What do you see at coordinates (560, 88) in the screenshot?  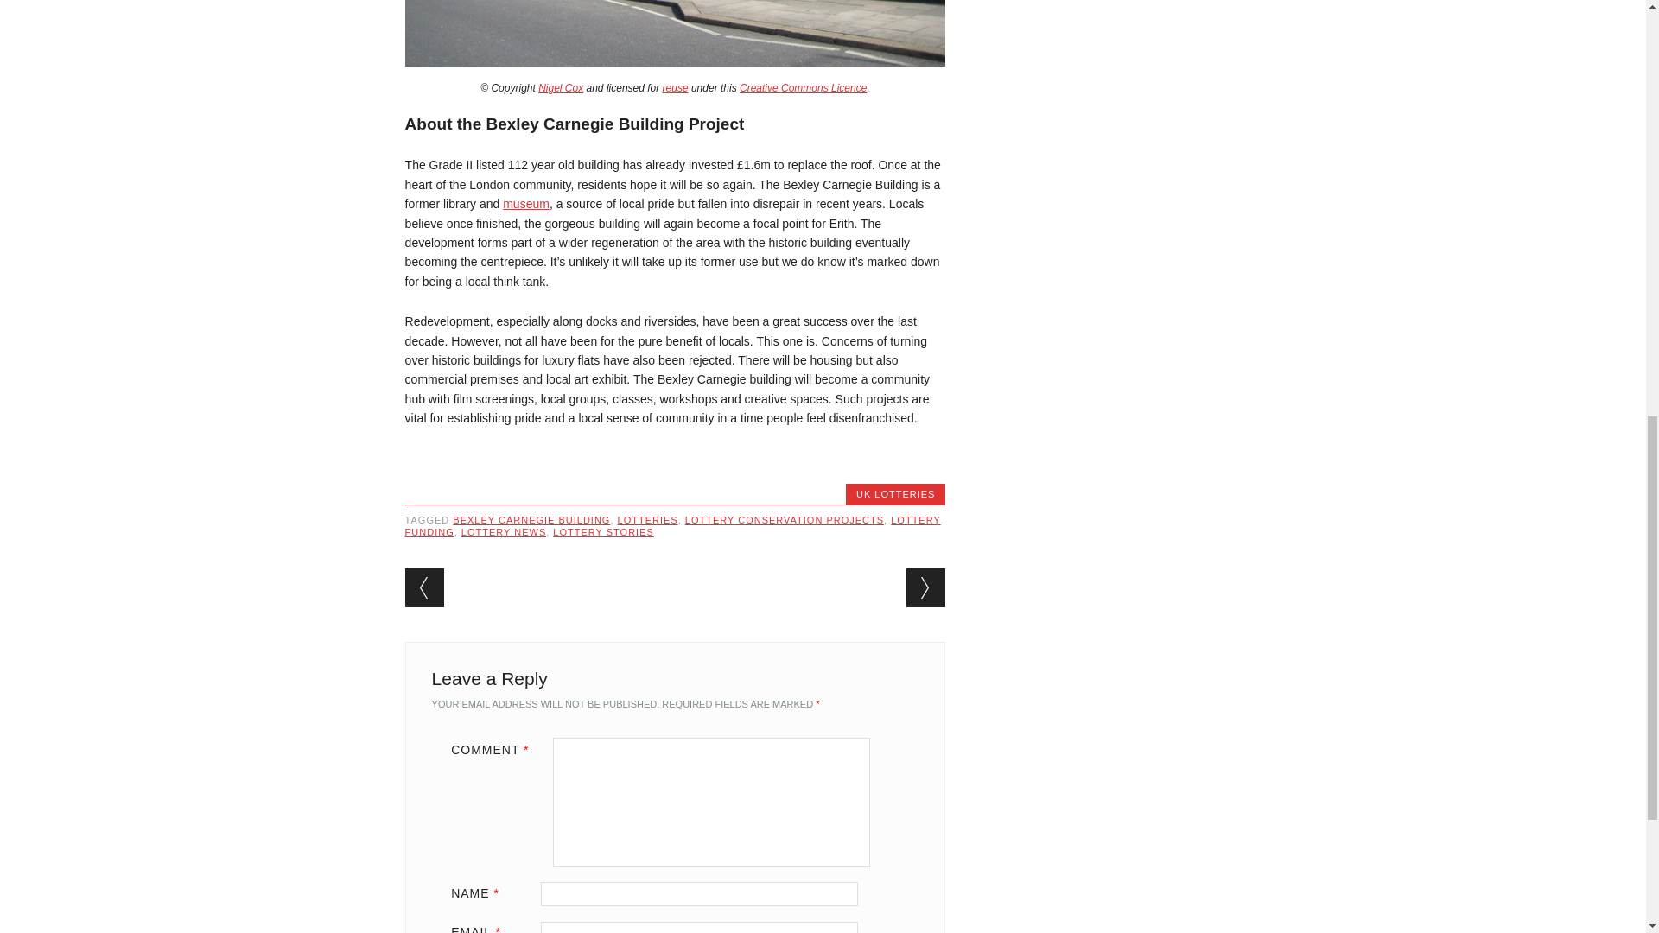 I see `View profile` at bounding box center [560, 88].